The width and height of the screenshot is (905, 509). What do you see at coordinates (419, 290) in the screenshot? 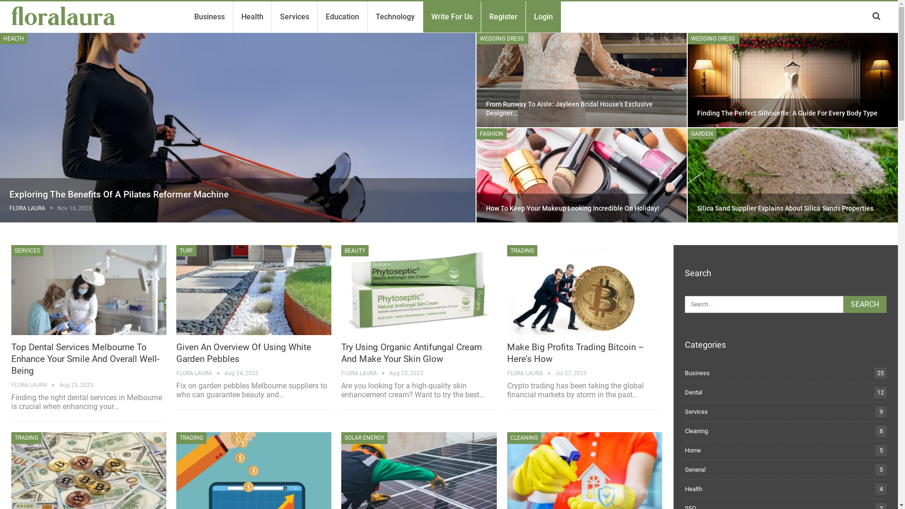
I see `Try Using Organic Antifungal Cream And Make Your Skin Glow` at bounding box center [419, 290].